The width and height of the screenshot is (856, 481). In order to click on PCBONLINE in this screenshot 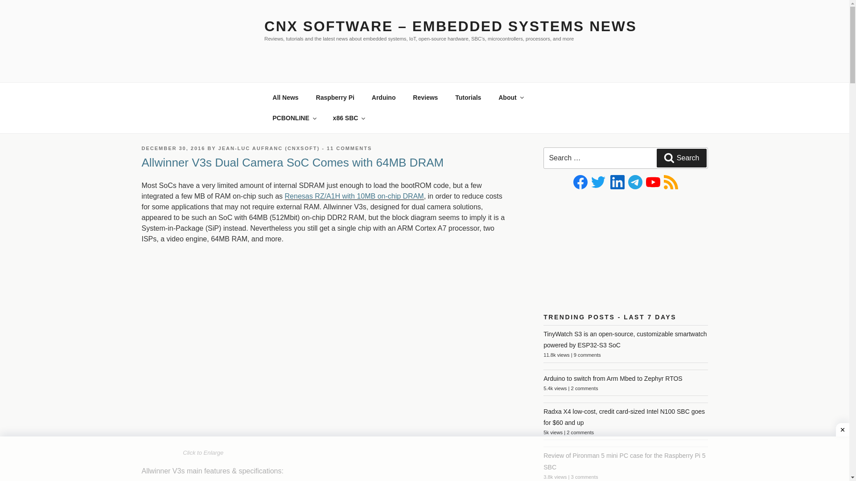, I will do `click(294, 133)`.